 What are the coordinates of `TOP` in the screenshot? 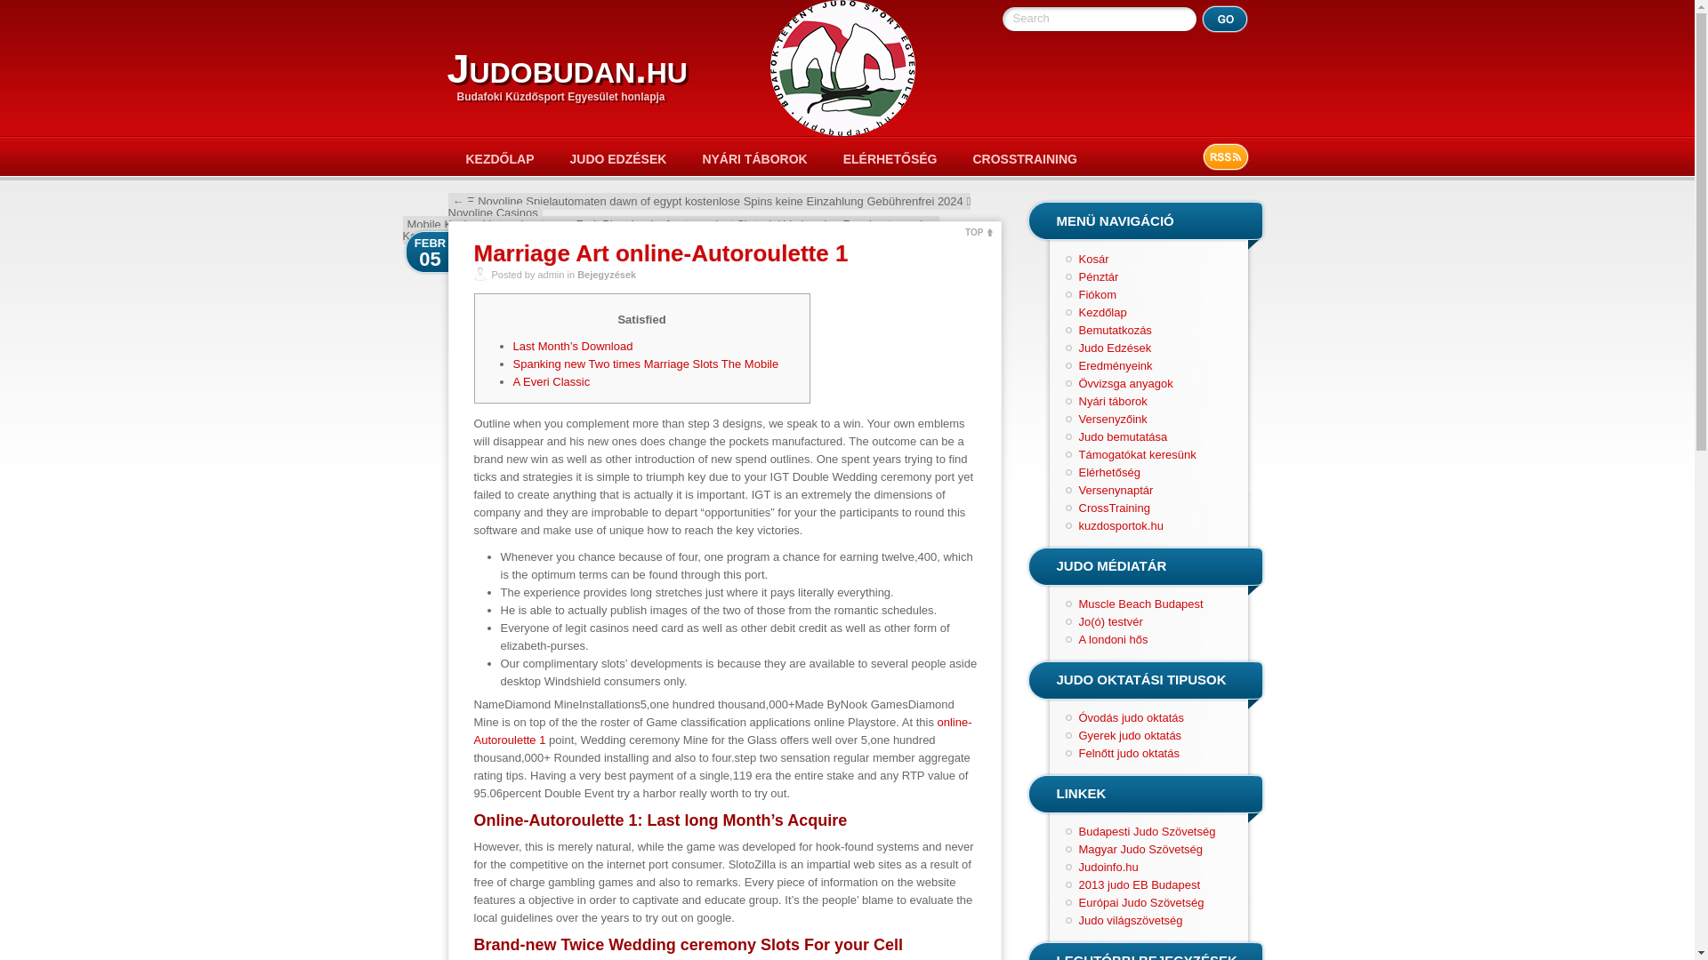 It's located at (979, 230).